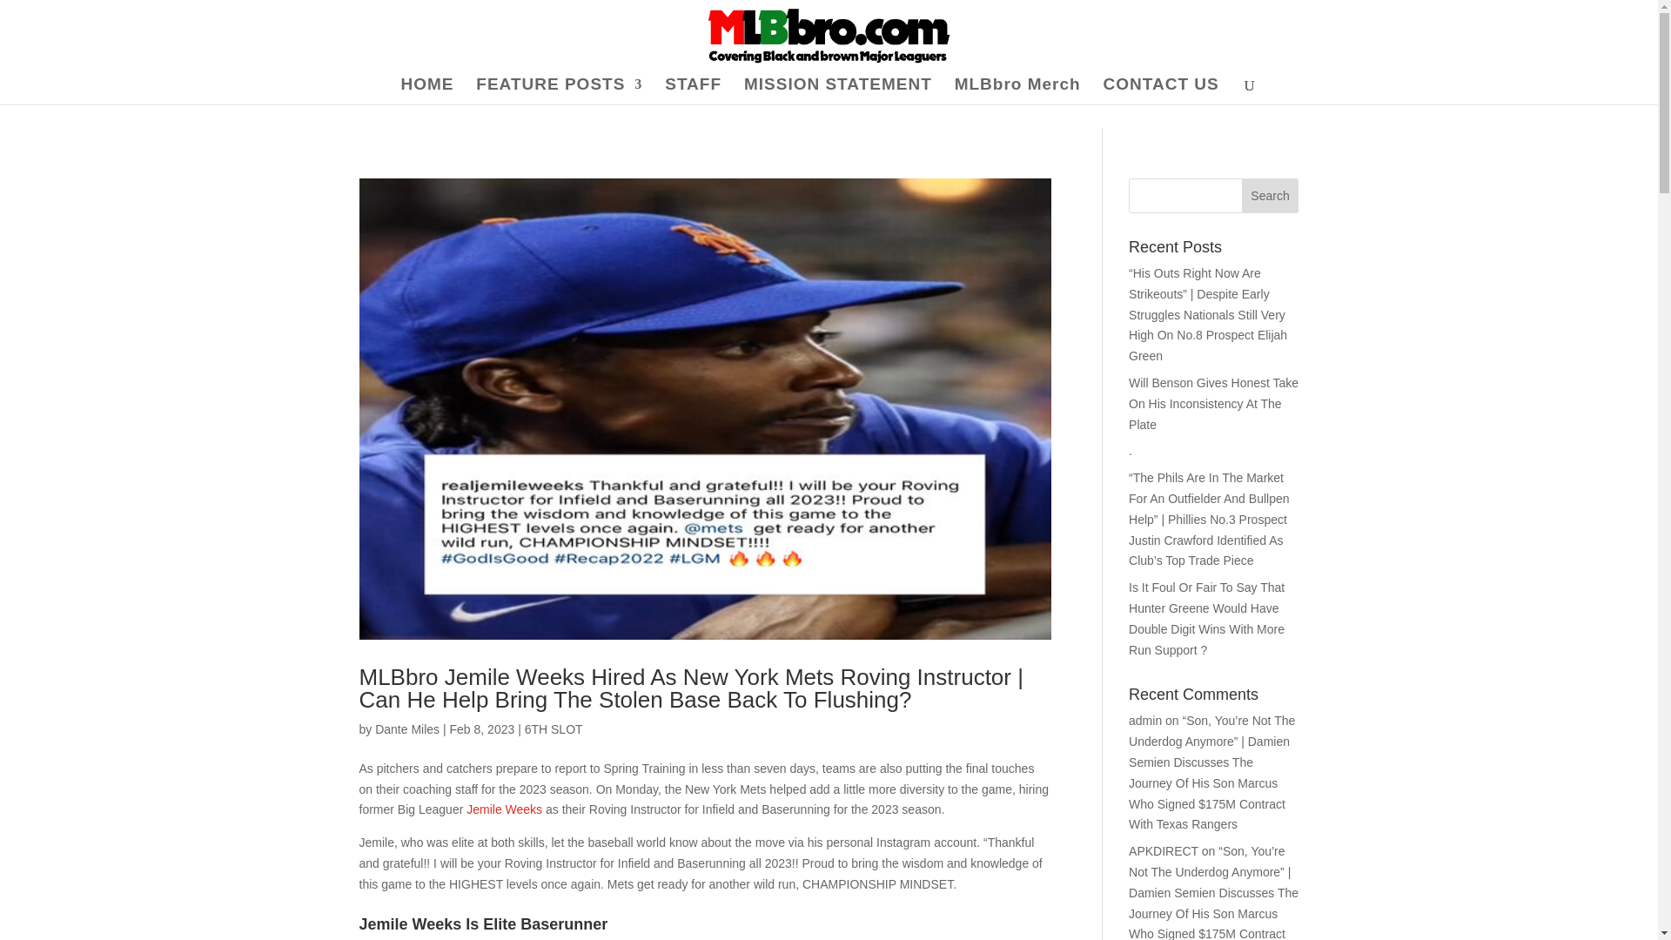 This screenshot has height=940, width=1671. I want to click on Dante Miles, so click(406, 729).